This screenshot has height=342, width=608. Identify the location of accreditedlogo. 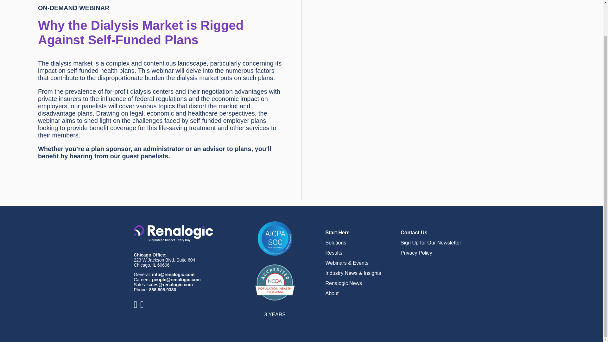
(275, 282).